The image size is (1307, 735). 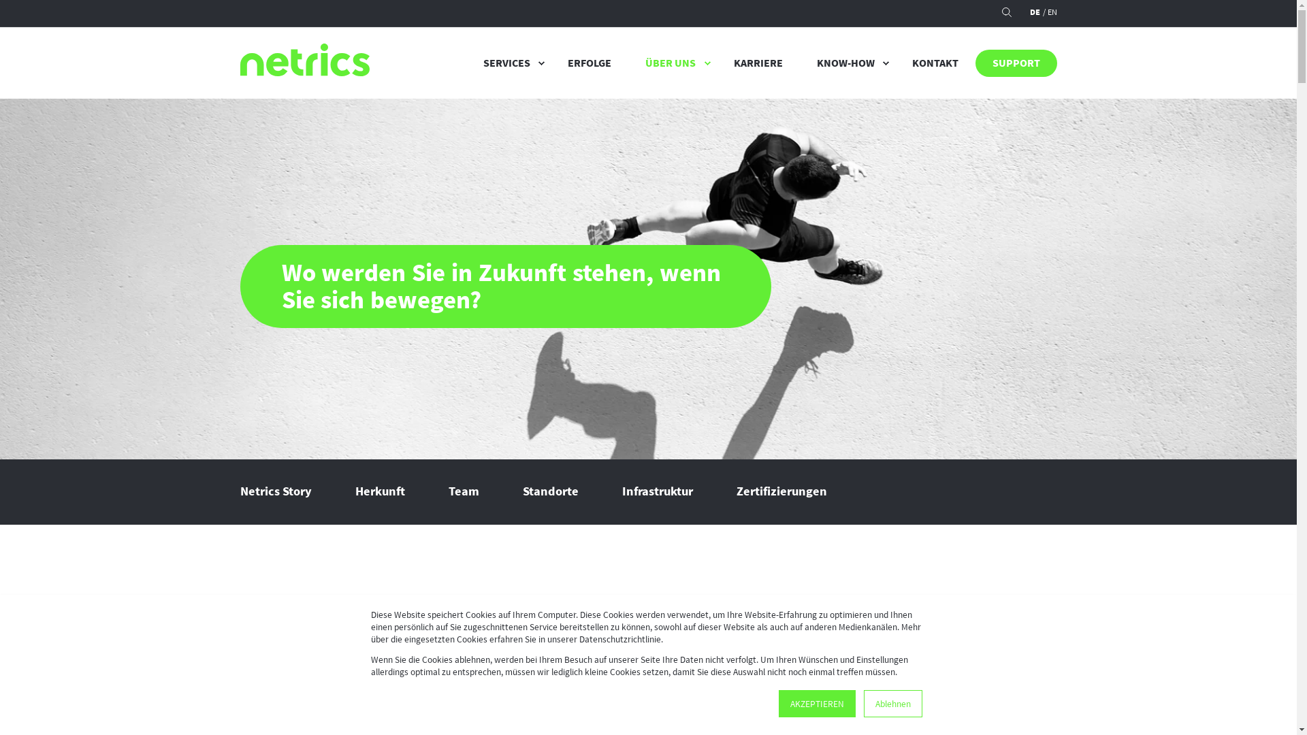 What do you see at coordinates (847, 63) in the screenshot?
I see `KNOW-HOW` at bounding box center [847, 63].